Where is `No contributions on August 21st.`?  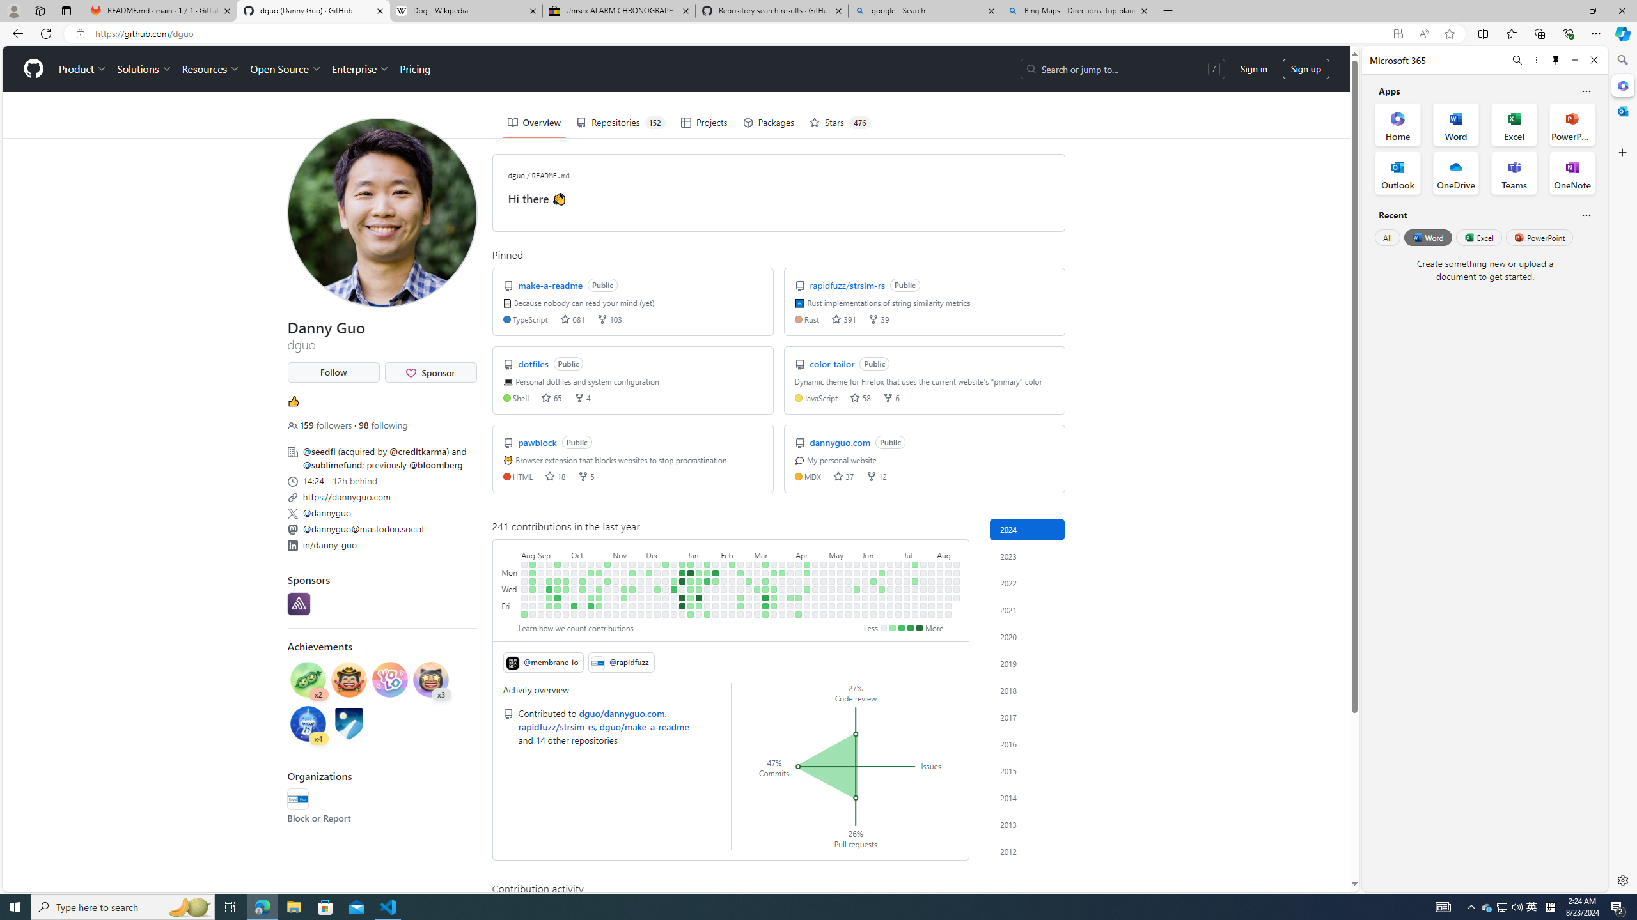 No contributions on August 21st. is located at coordinates (957, 589).